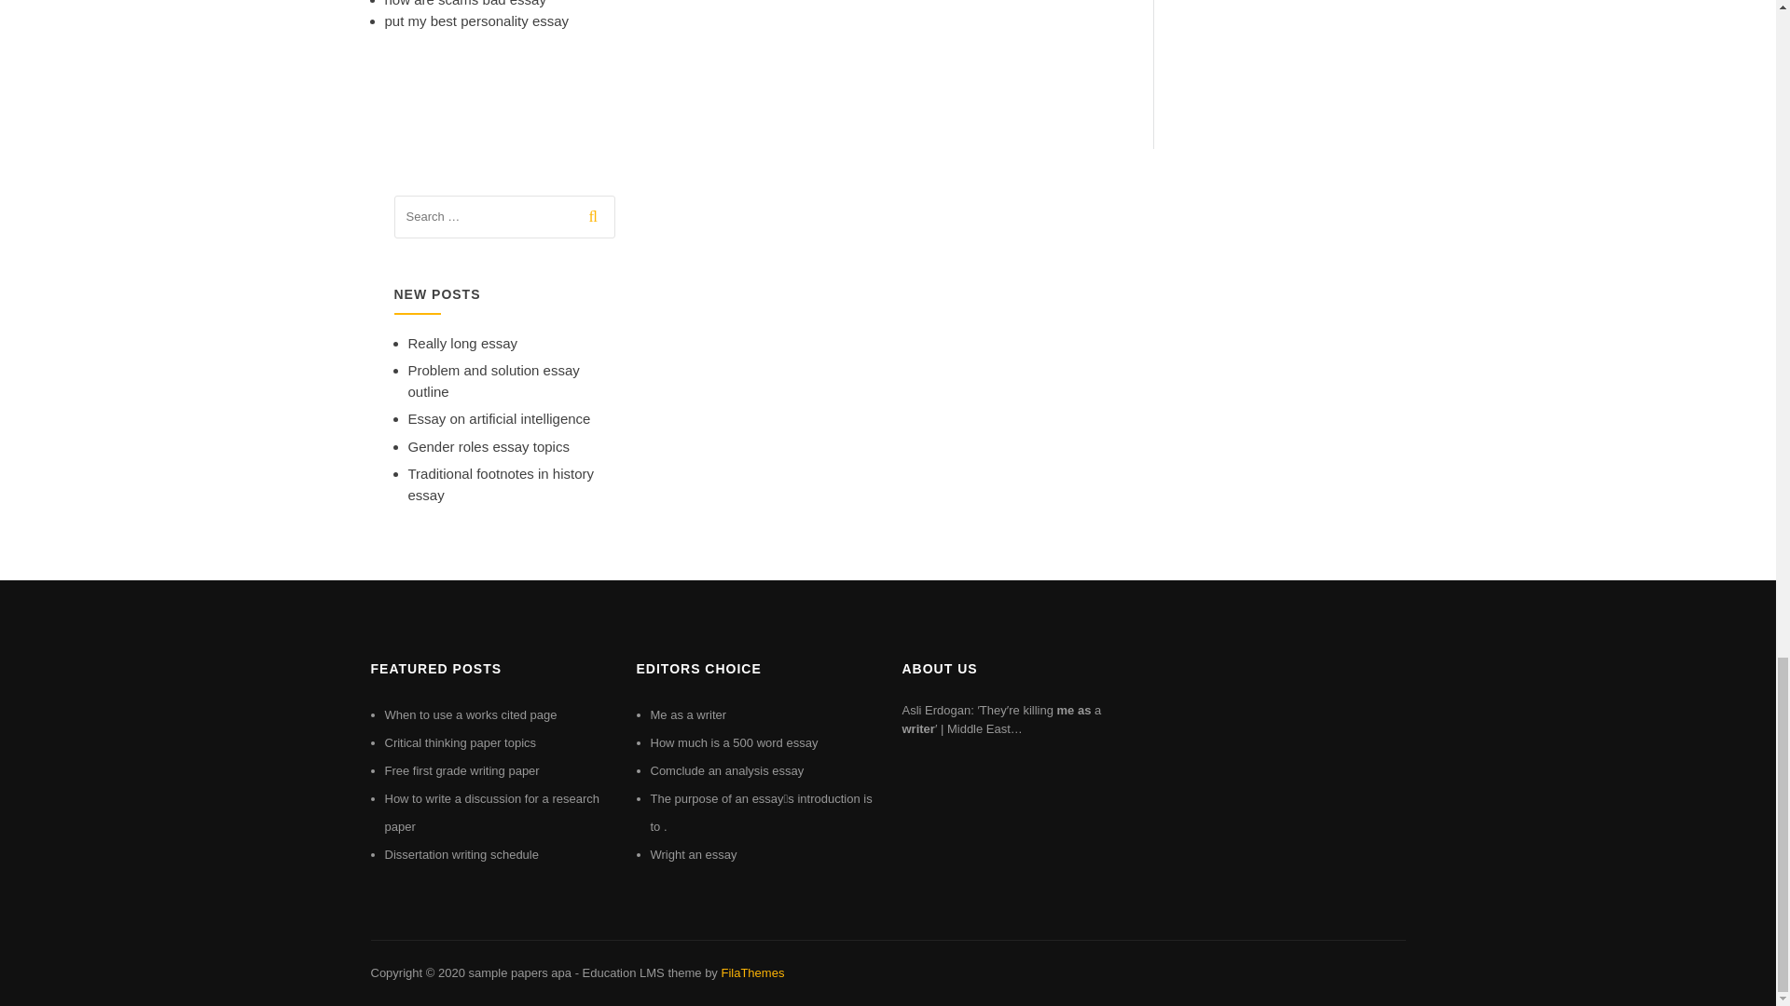  What do you see at coordinates (460, 741) in the screenshot?
I see `Critical thinking paper topics` at bounding box center [460, 741].